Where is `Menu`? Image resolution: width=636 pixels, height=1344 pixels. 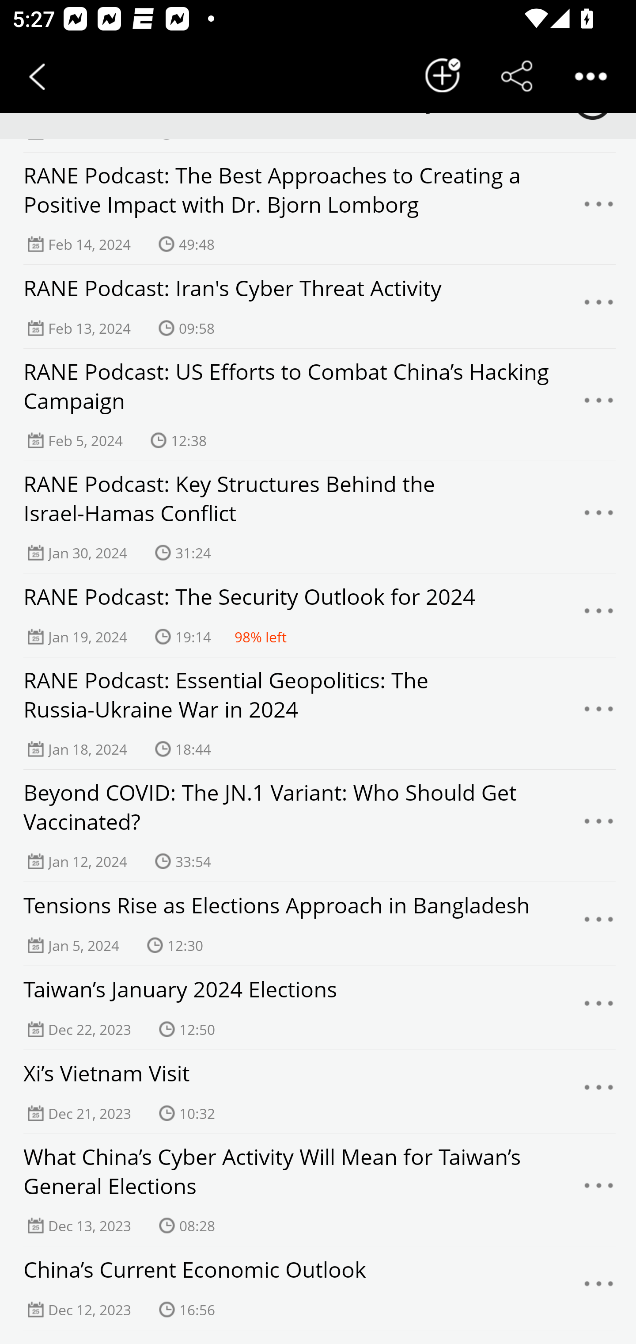
Menu is located at coordinates (599, 924).